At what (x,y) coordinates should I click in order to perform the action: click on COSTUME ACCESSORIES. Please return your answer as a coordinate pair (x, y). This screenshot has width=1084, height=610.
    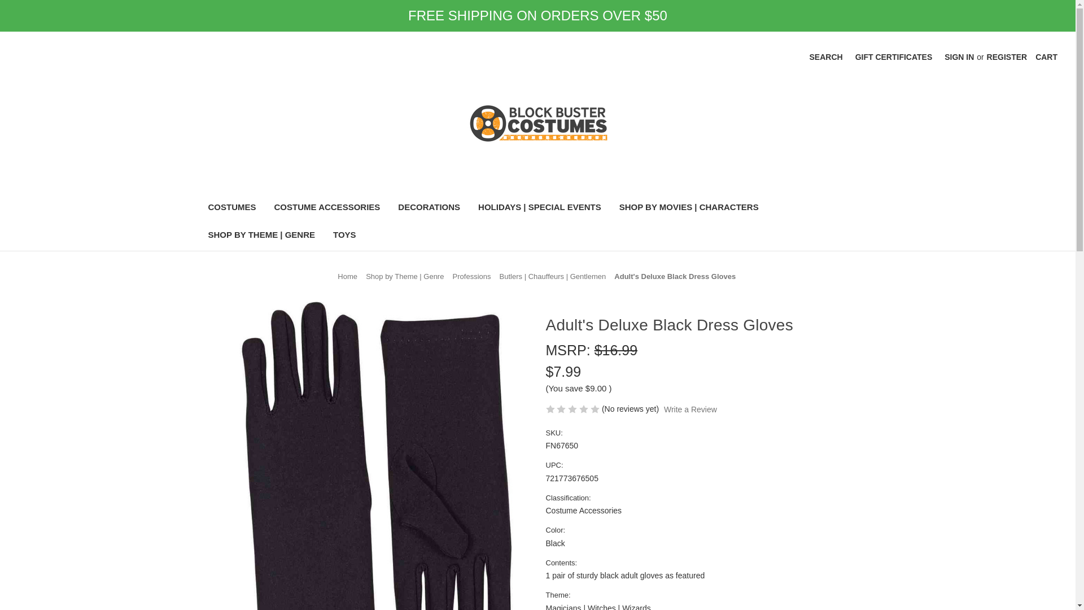
    Looking at the image, I should click on (327, 208).